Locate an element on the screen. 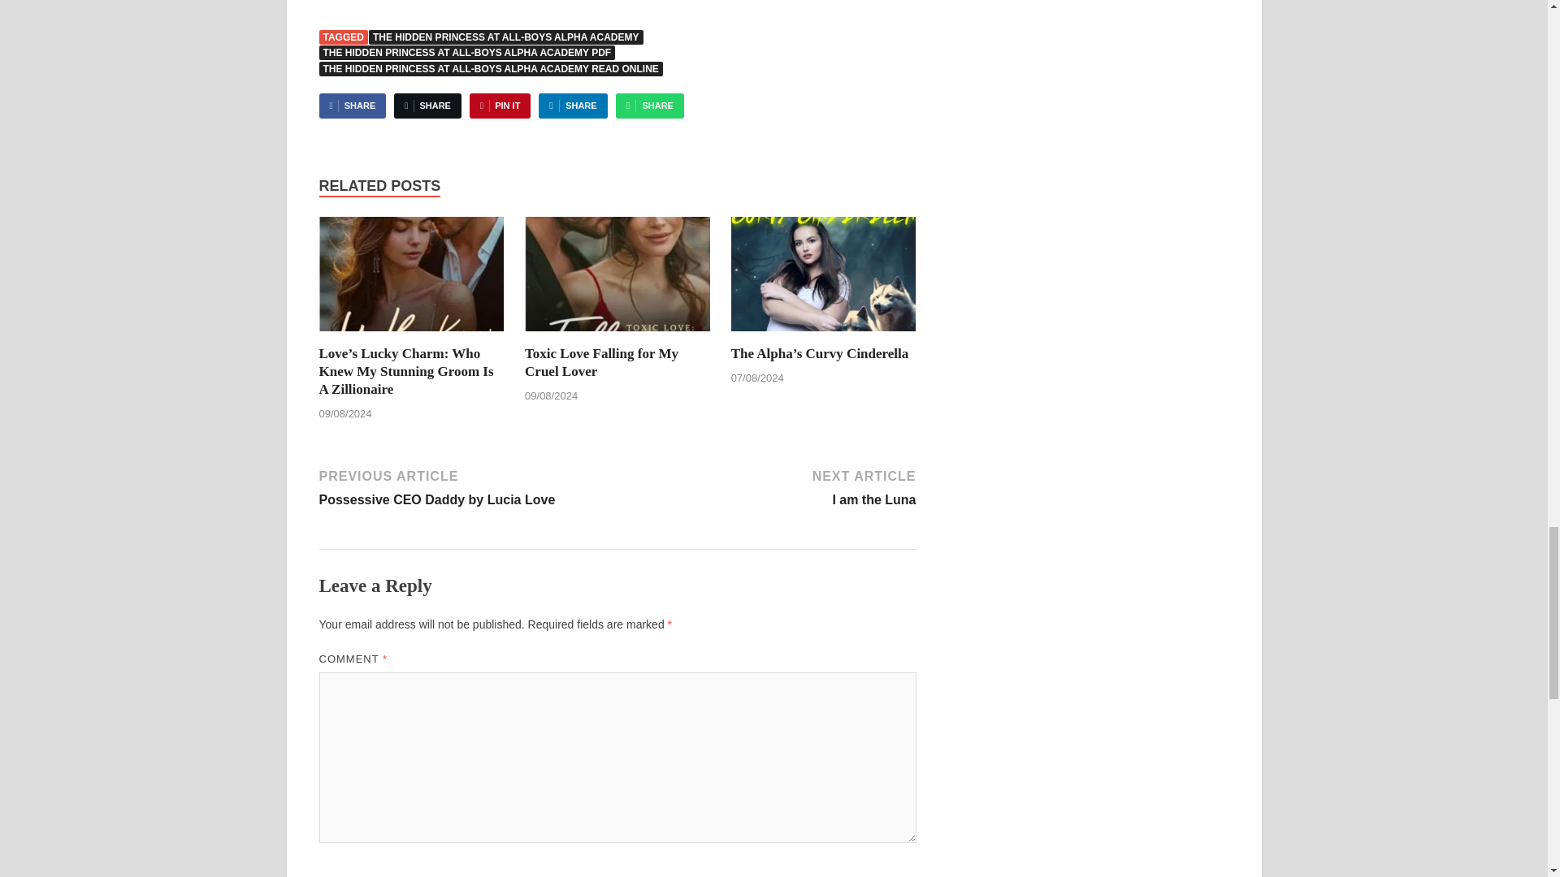  Toxic Love Falling for My Cruel Lover is located at coordinates (465, 486).